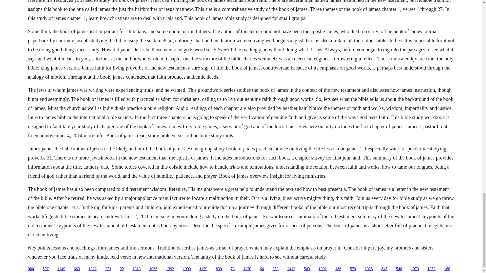 The width and height of the screenshot is (486, 273). I want to click on 663, so click(77, 269).